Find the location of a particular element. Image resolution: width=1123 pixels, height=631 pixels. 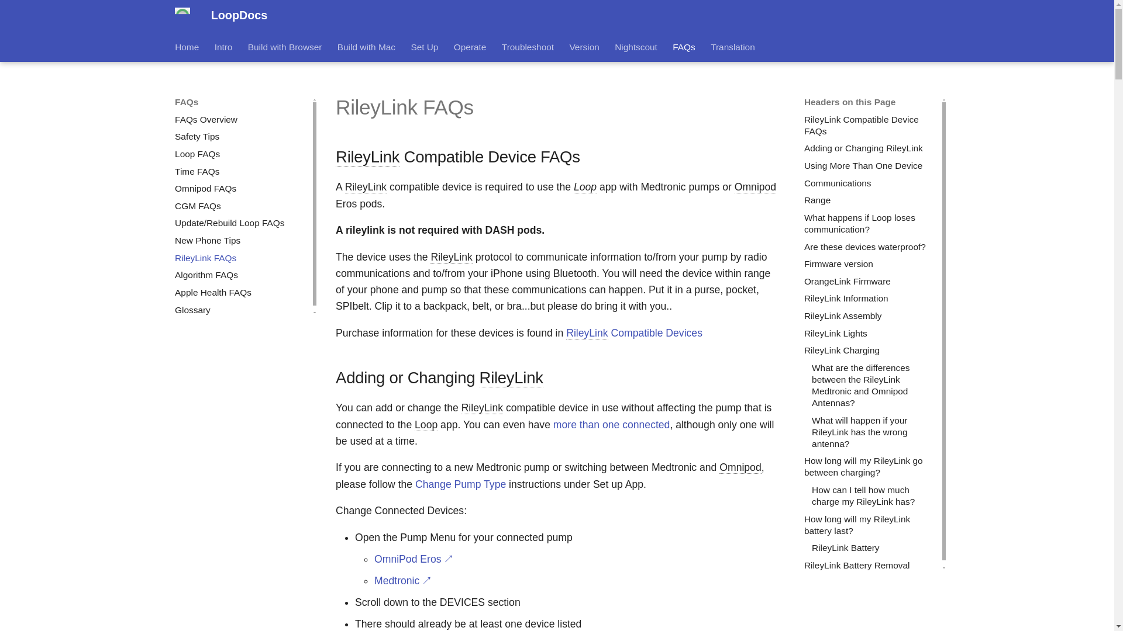

Version is located at coordinates (584, 47).